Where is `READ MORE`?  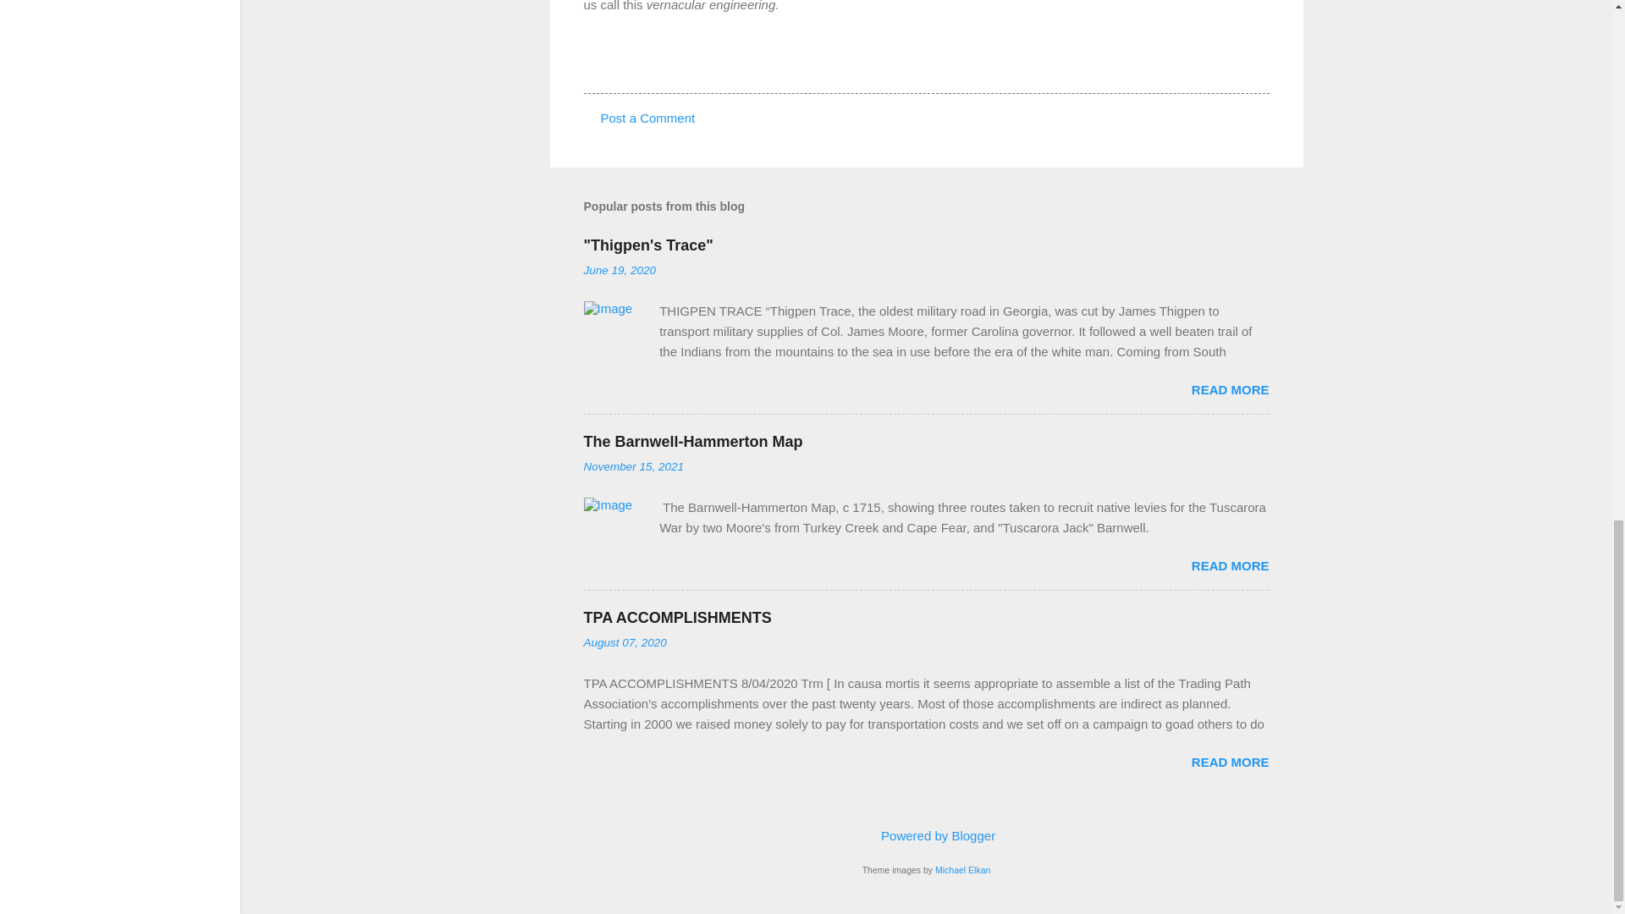 READ MORE is located at coordinates (1230, 565).